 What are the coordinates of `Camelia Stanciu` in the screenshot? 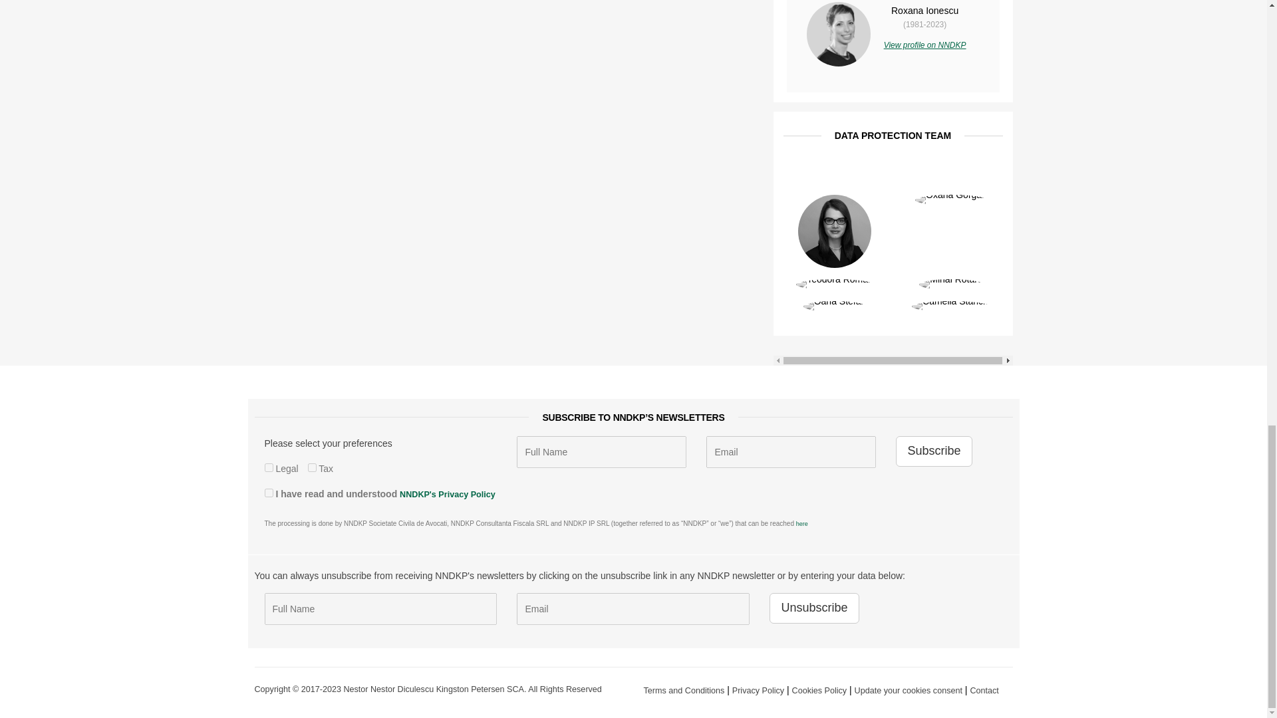 It's located at (950, 306).